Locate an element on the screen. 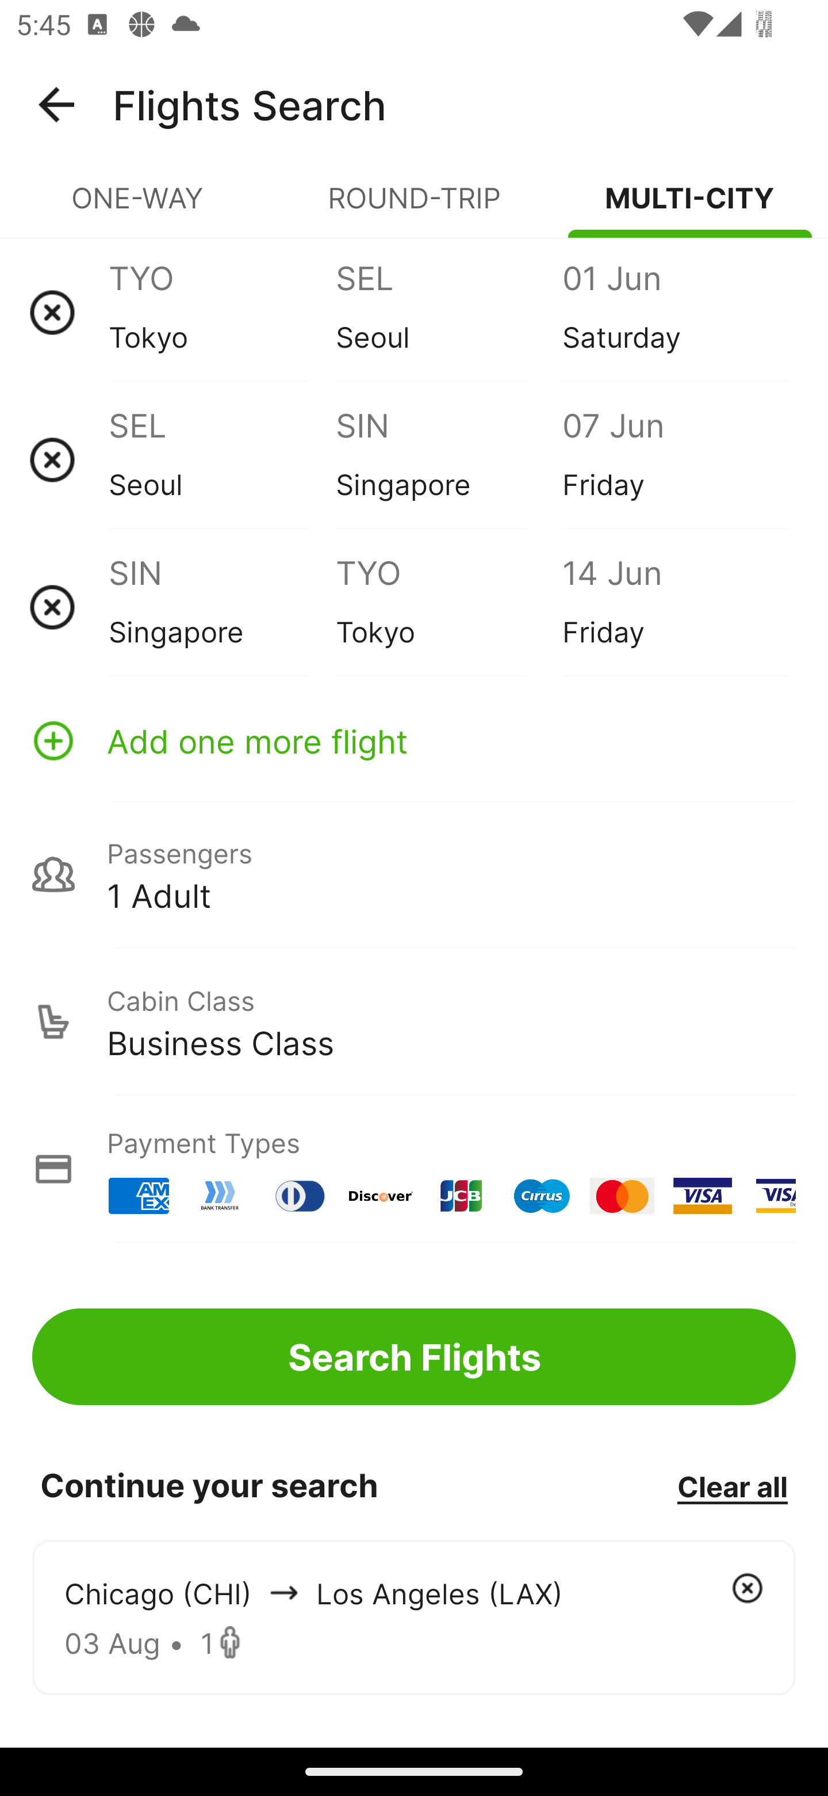 The image size is (828, 1796). Passengers 1 Adult is located at coordinates (414, 874).